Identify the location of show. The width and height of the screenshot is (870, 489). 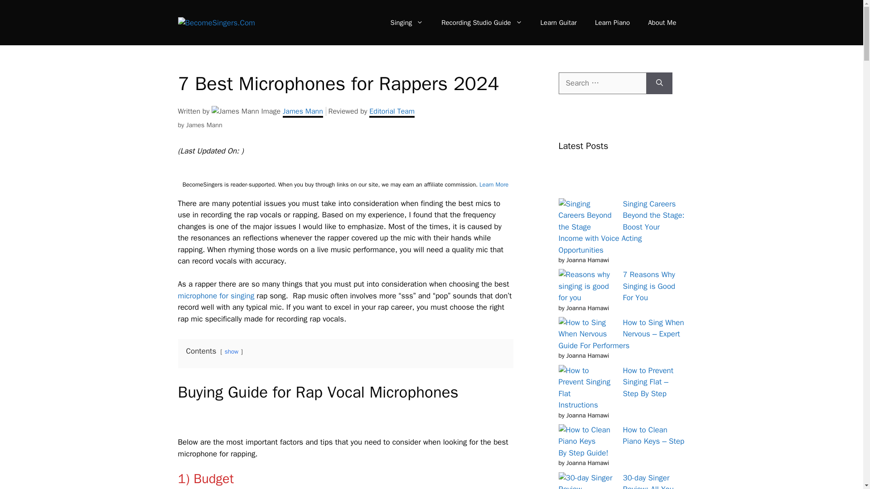
(231, 351).